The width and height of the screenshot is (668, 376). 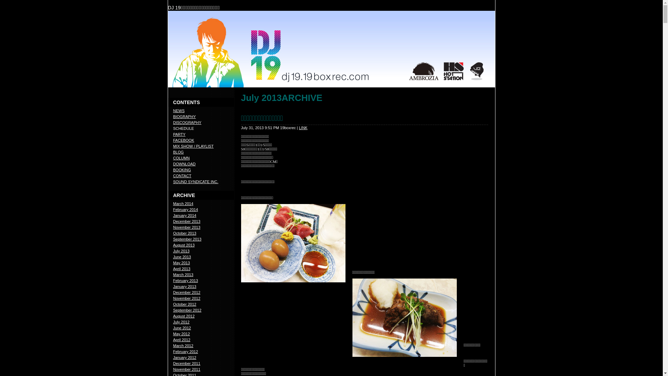 I want to click on DOWNLOAD, so click(x=184, y=164).